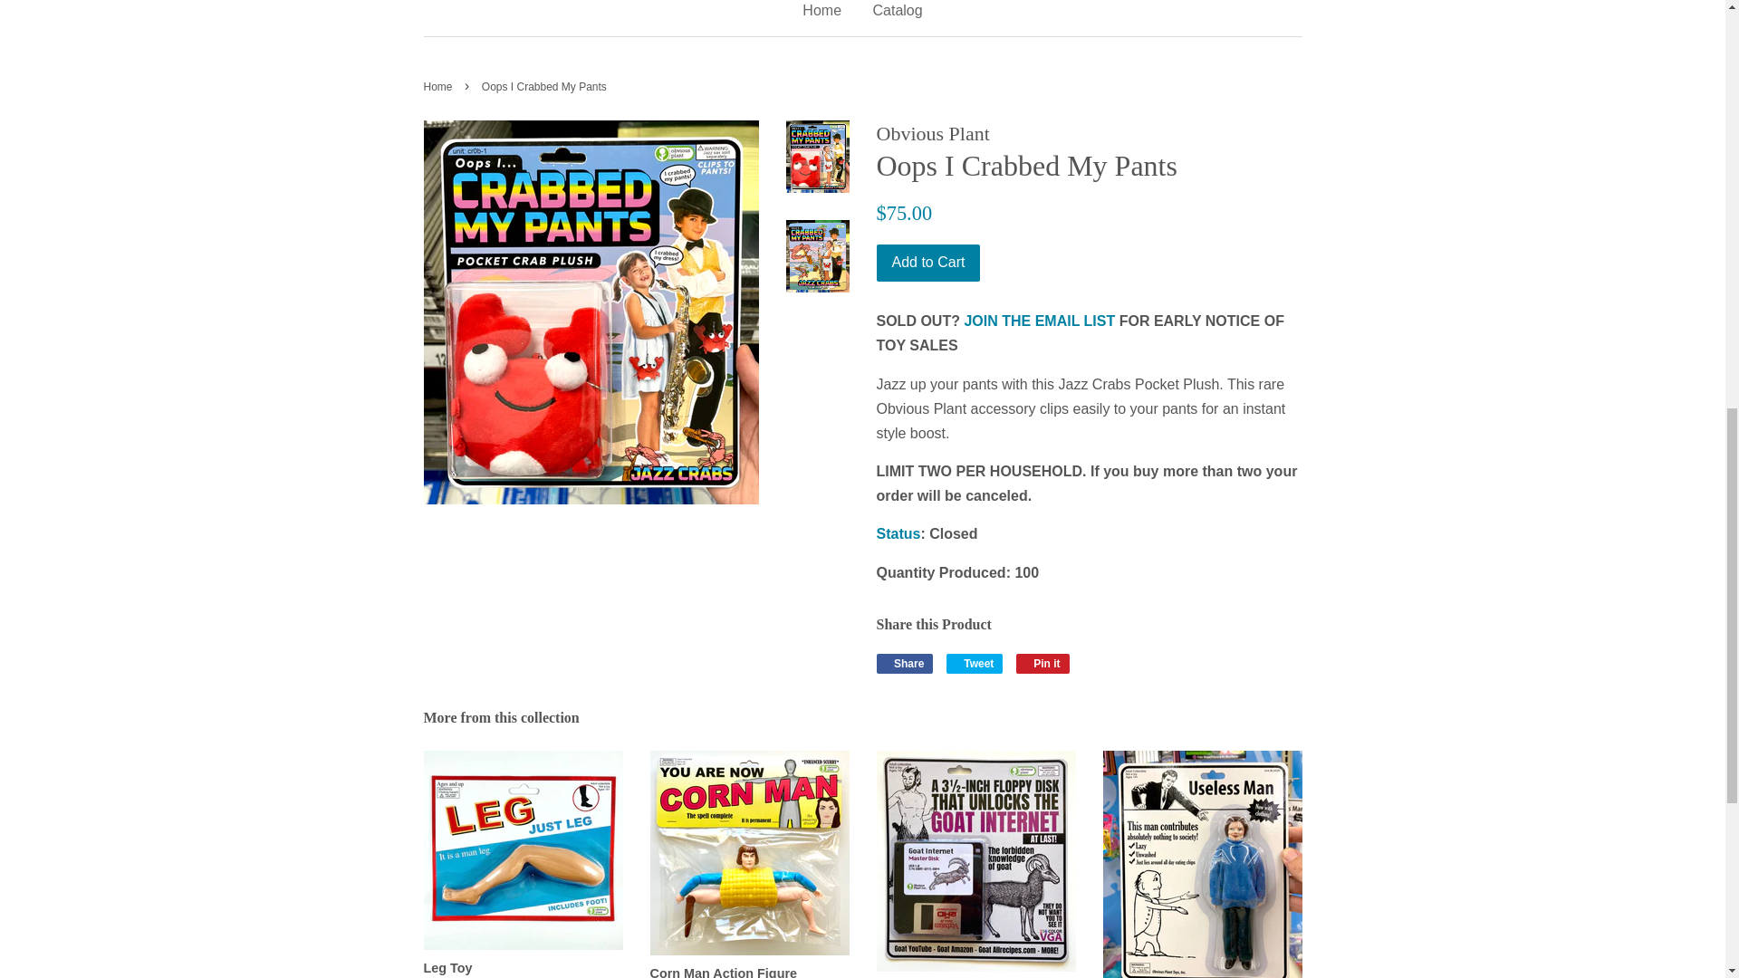 This screenshot has width=1739, height=978. What do you see at coordinates (1042, 664) in the screenshot?
I see `Pin on Pinterest` at bounding box center [1042, 664].